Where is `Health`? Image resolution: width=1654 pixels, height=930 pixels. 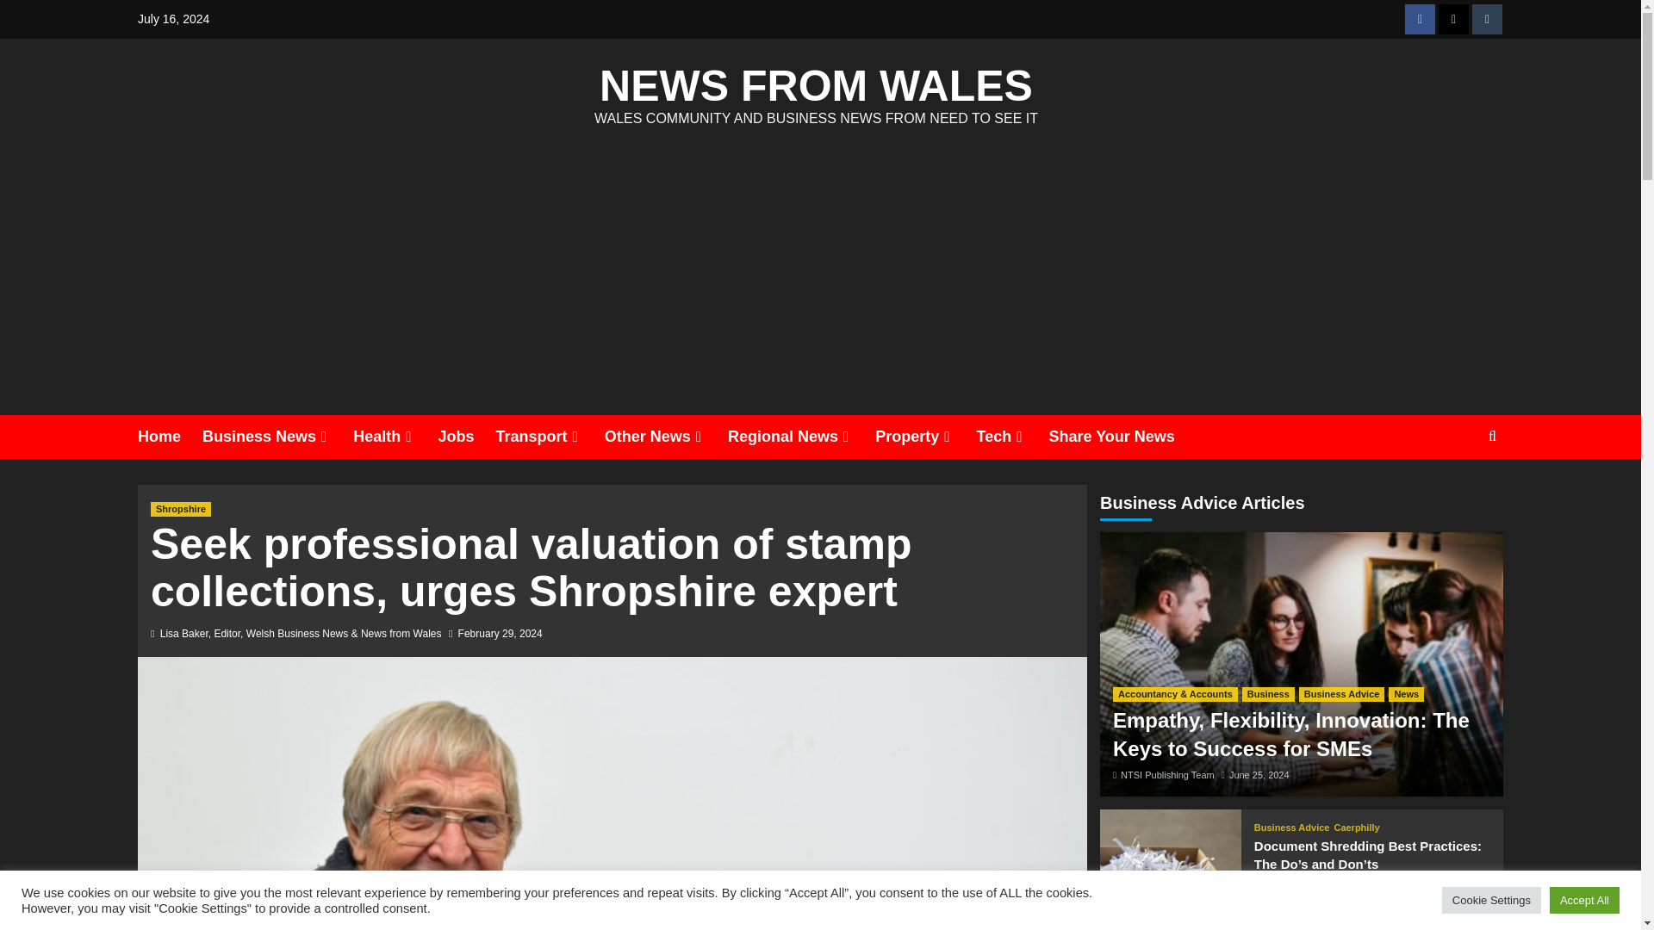 Health is located at coordinates (395, 437).